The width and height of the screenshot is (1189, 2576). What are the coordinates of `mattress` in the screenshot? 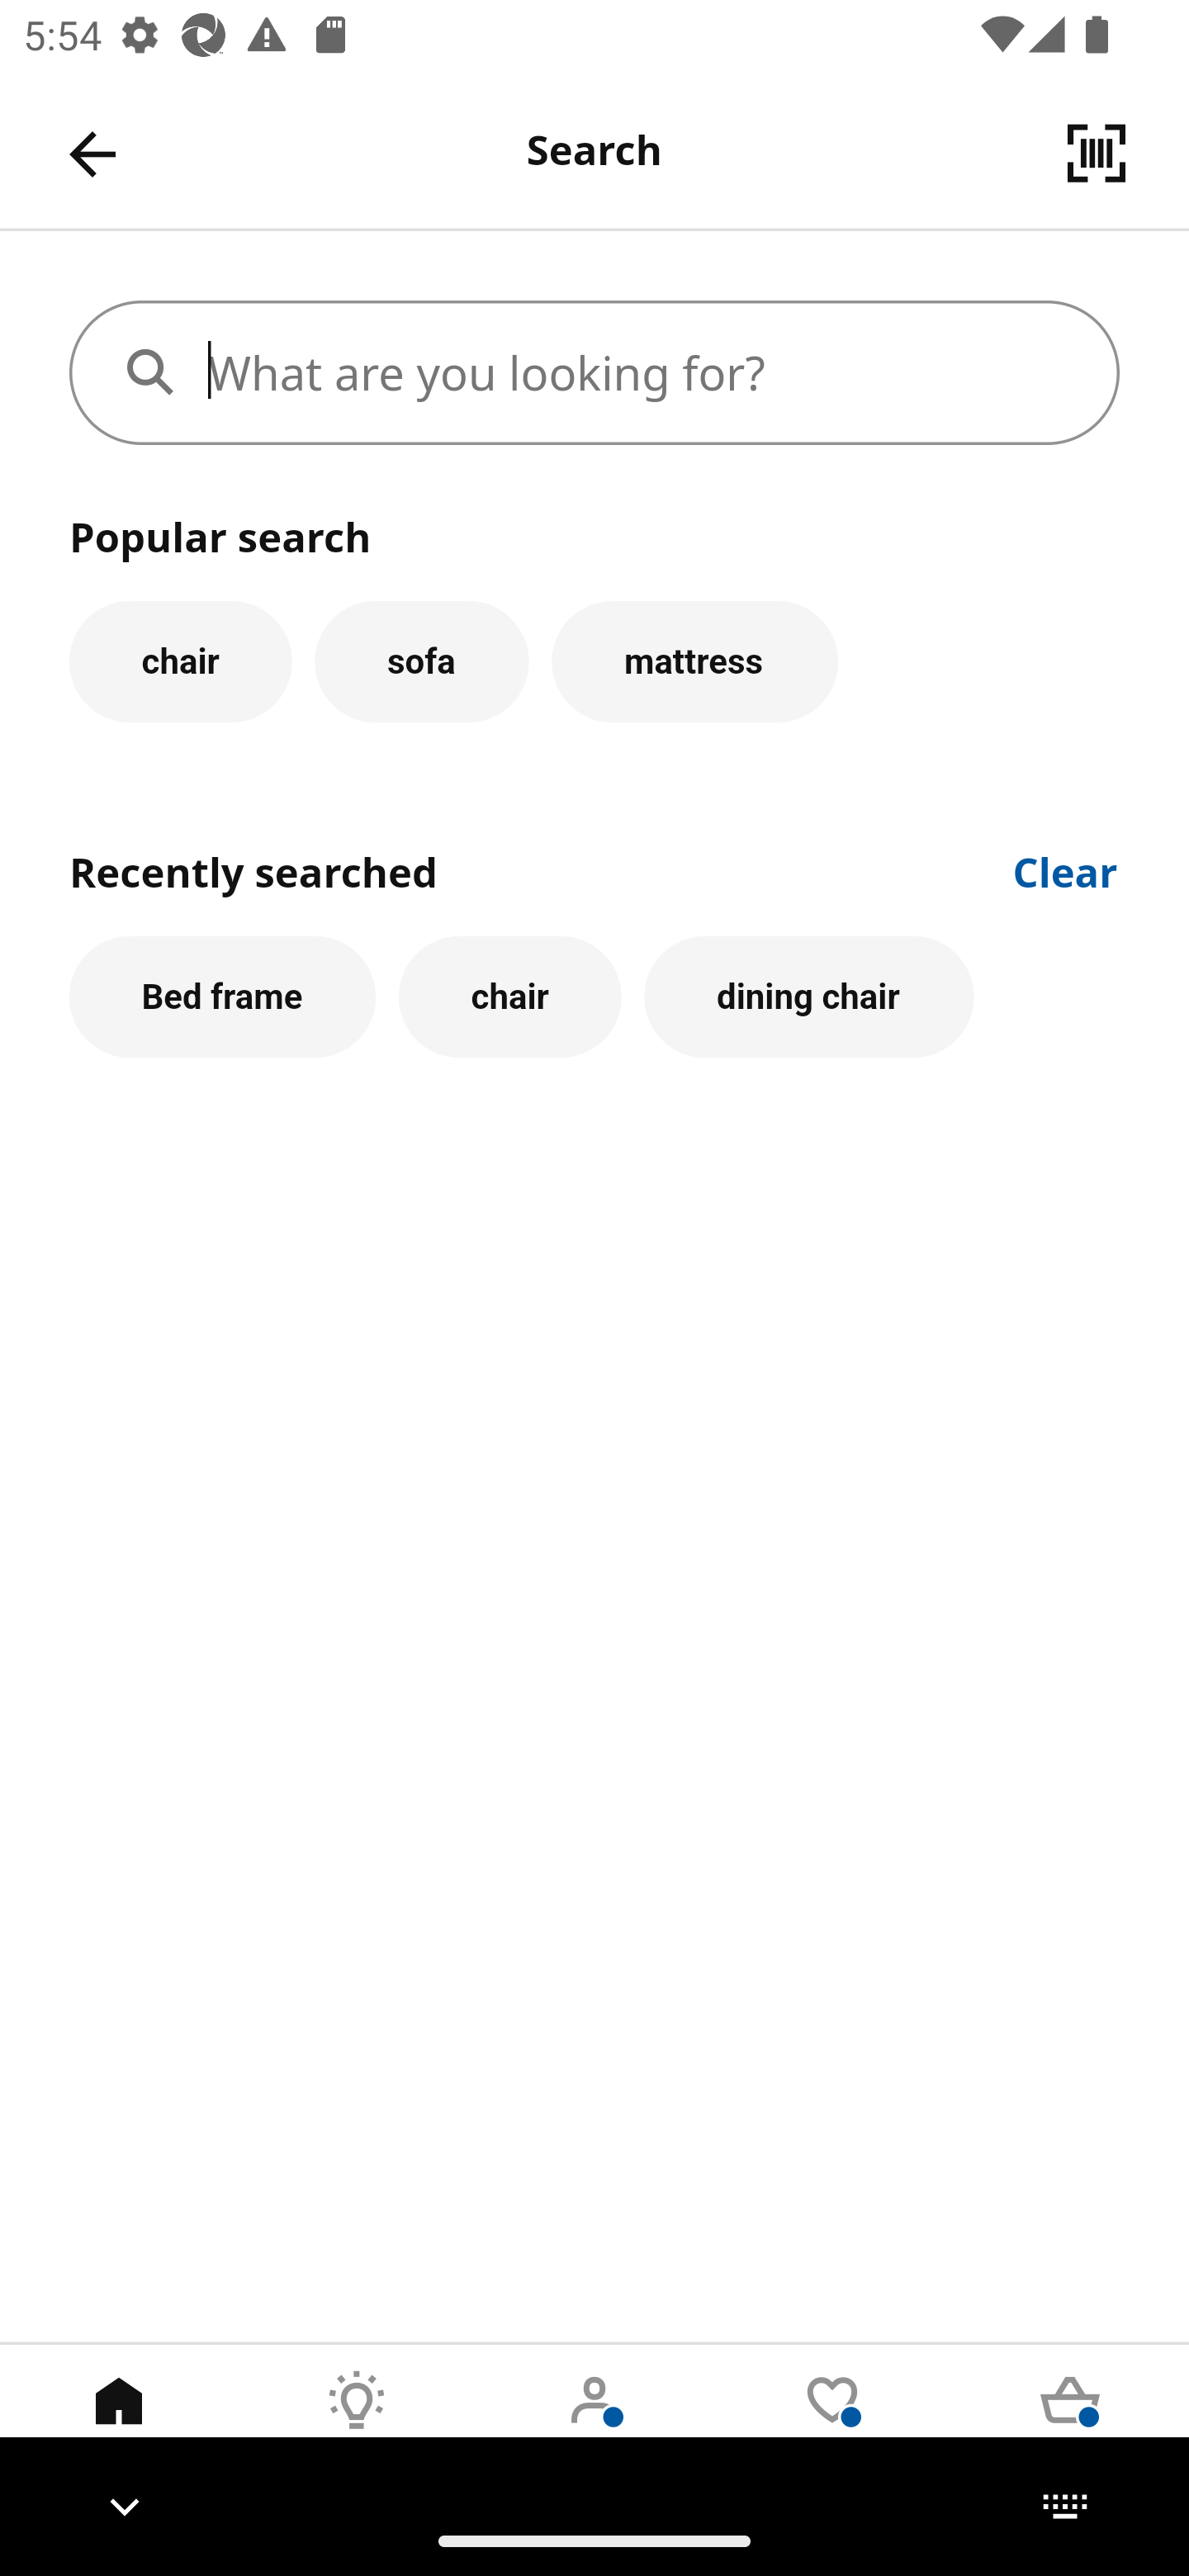 It's located at (695, 661).